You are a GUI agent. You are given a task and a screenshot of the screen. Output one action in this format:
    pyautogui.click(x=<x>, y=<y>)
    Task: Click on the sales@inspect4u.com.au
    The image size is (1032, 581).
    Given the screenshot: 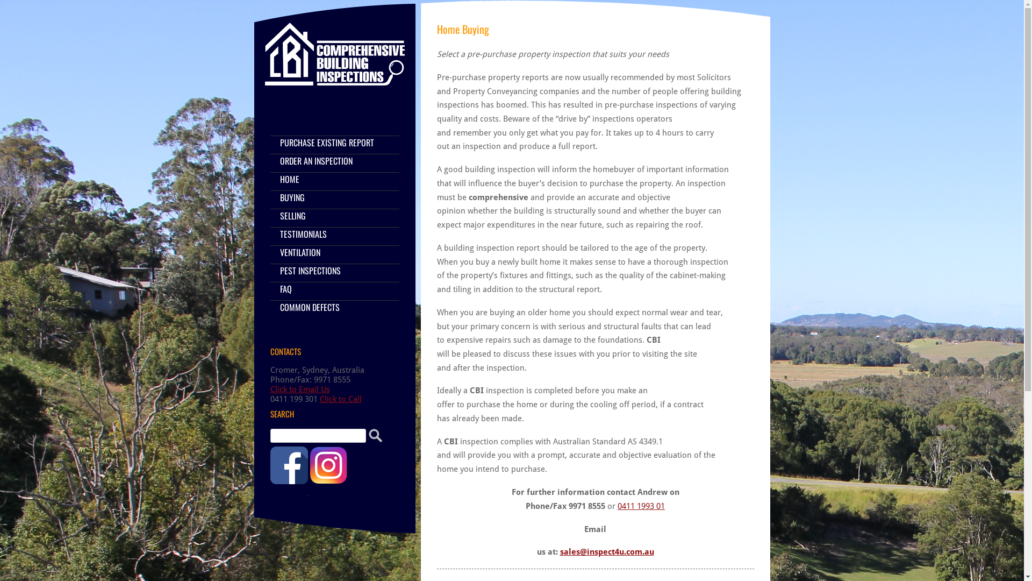 What is the action you would take?
    pyautogui.click(x=607, y=552)
    